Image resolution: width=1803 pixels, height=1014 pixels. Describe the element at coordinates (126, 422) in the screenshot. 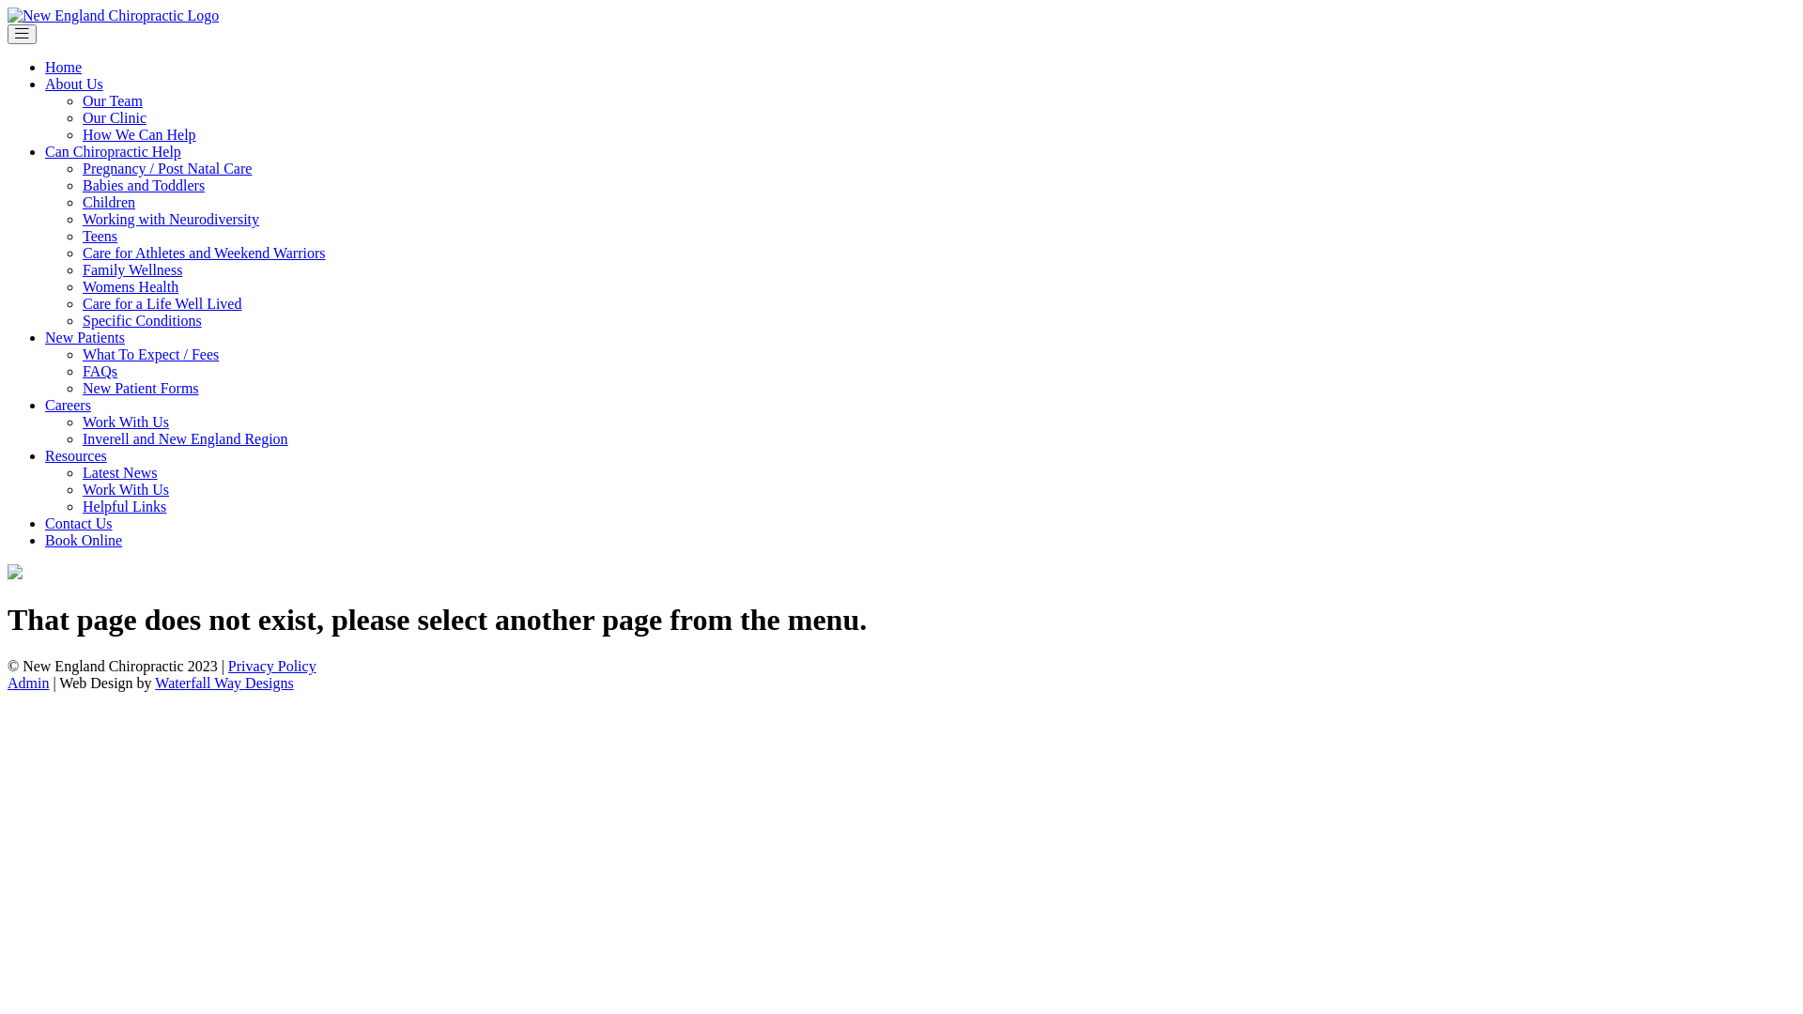

I see `Work With Us` at that location.